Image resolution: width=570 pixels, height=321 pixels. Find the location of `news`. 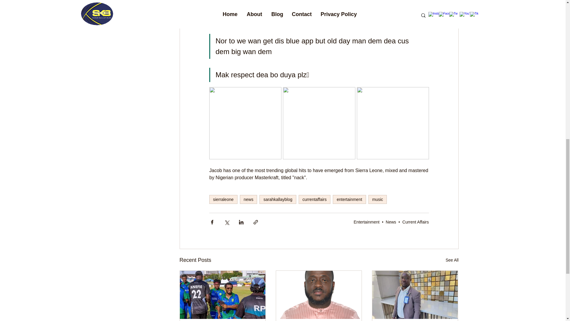

news is located at coordinates (249, 199).